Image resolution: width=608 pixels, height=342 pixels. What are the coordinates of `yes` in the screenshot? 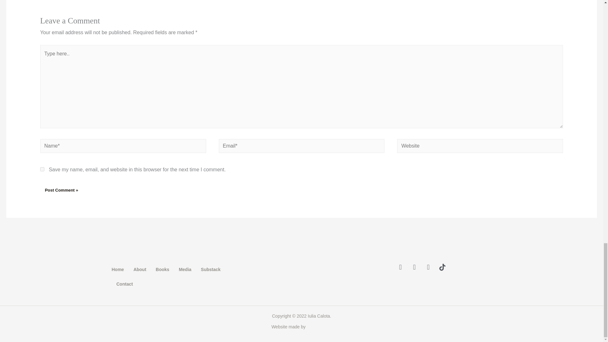 It's located at (42, 169).